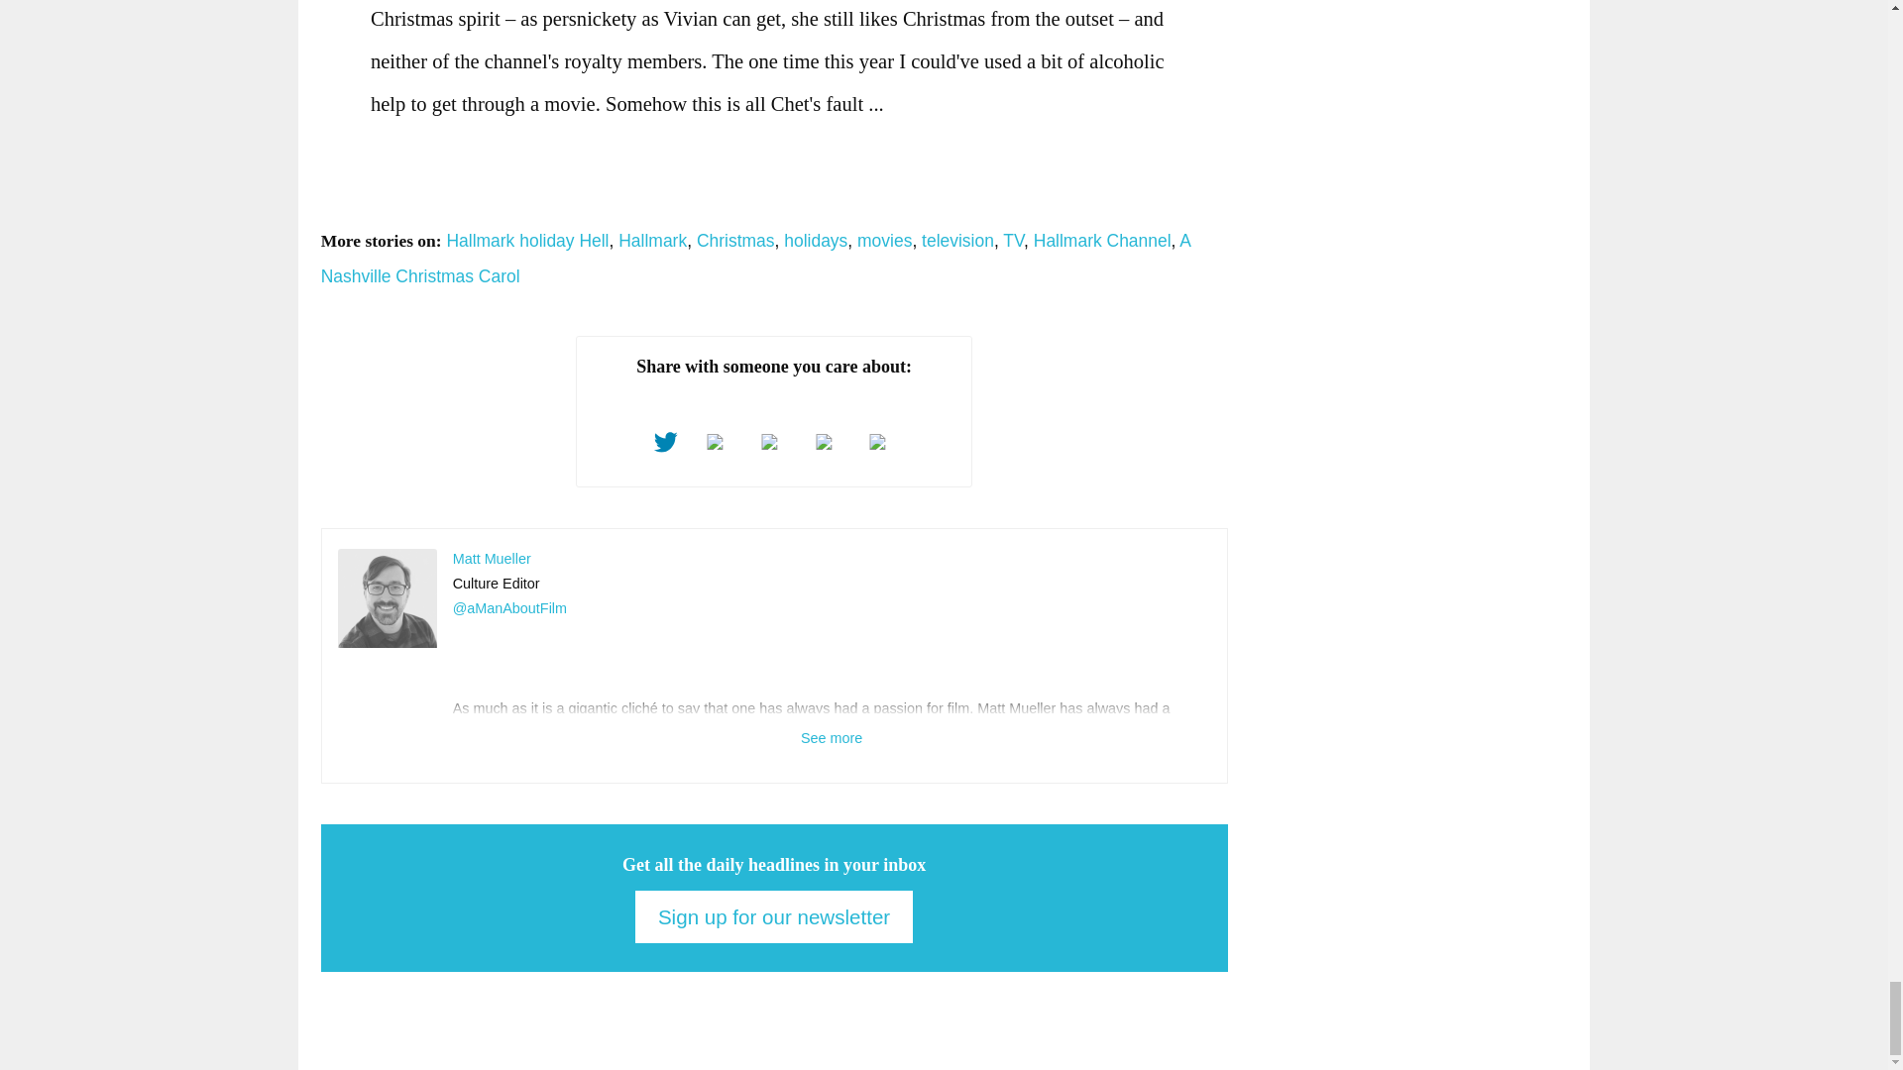 The width and height of the screenshot is (1903, 1070). What do you see at coordinates (735, 240) in the screenshot?
I see `Christmas` at bounding box center [735, 240].